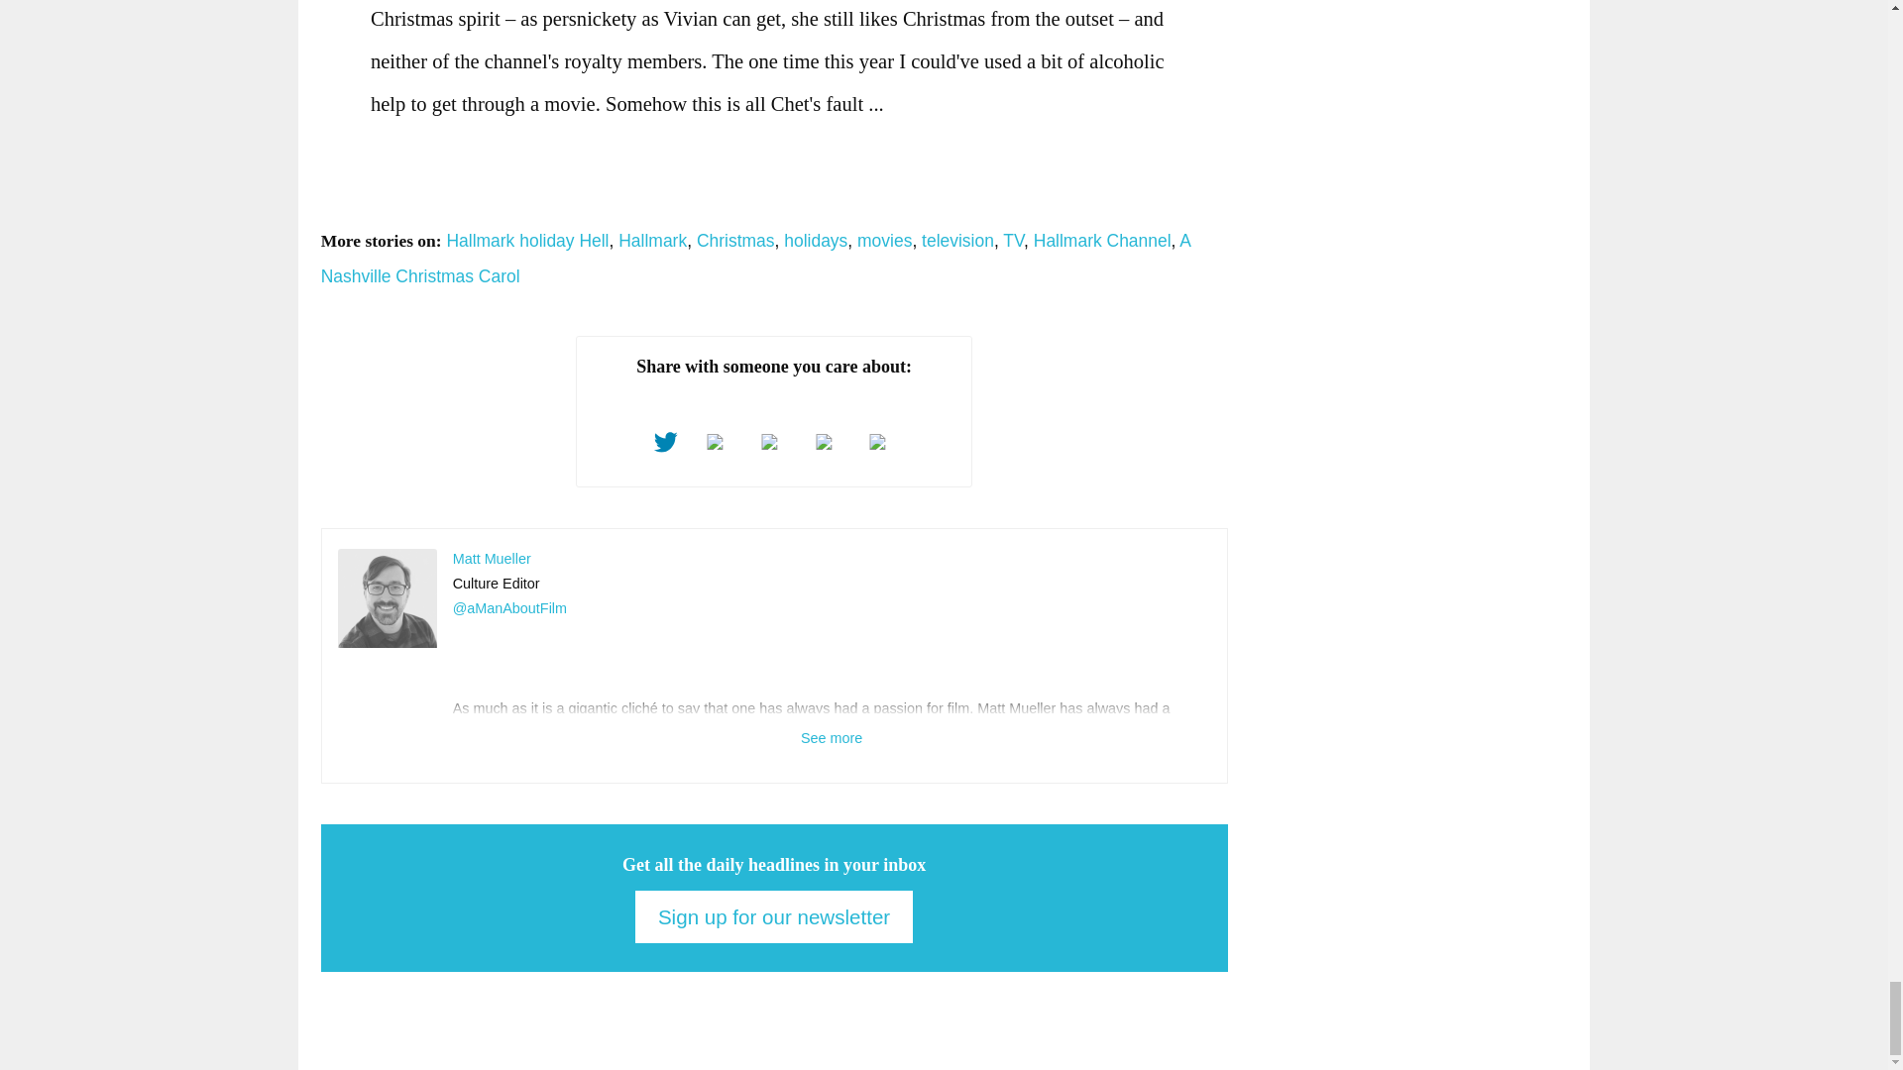 The width and height of the screenshot is (1903, 1070). What do you see at coordinates (735, 240) in the screenshot?
I see `Christmas` at bounding box center [735, 240].